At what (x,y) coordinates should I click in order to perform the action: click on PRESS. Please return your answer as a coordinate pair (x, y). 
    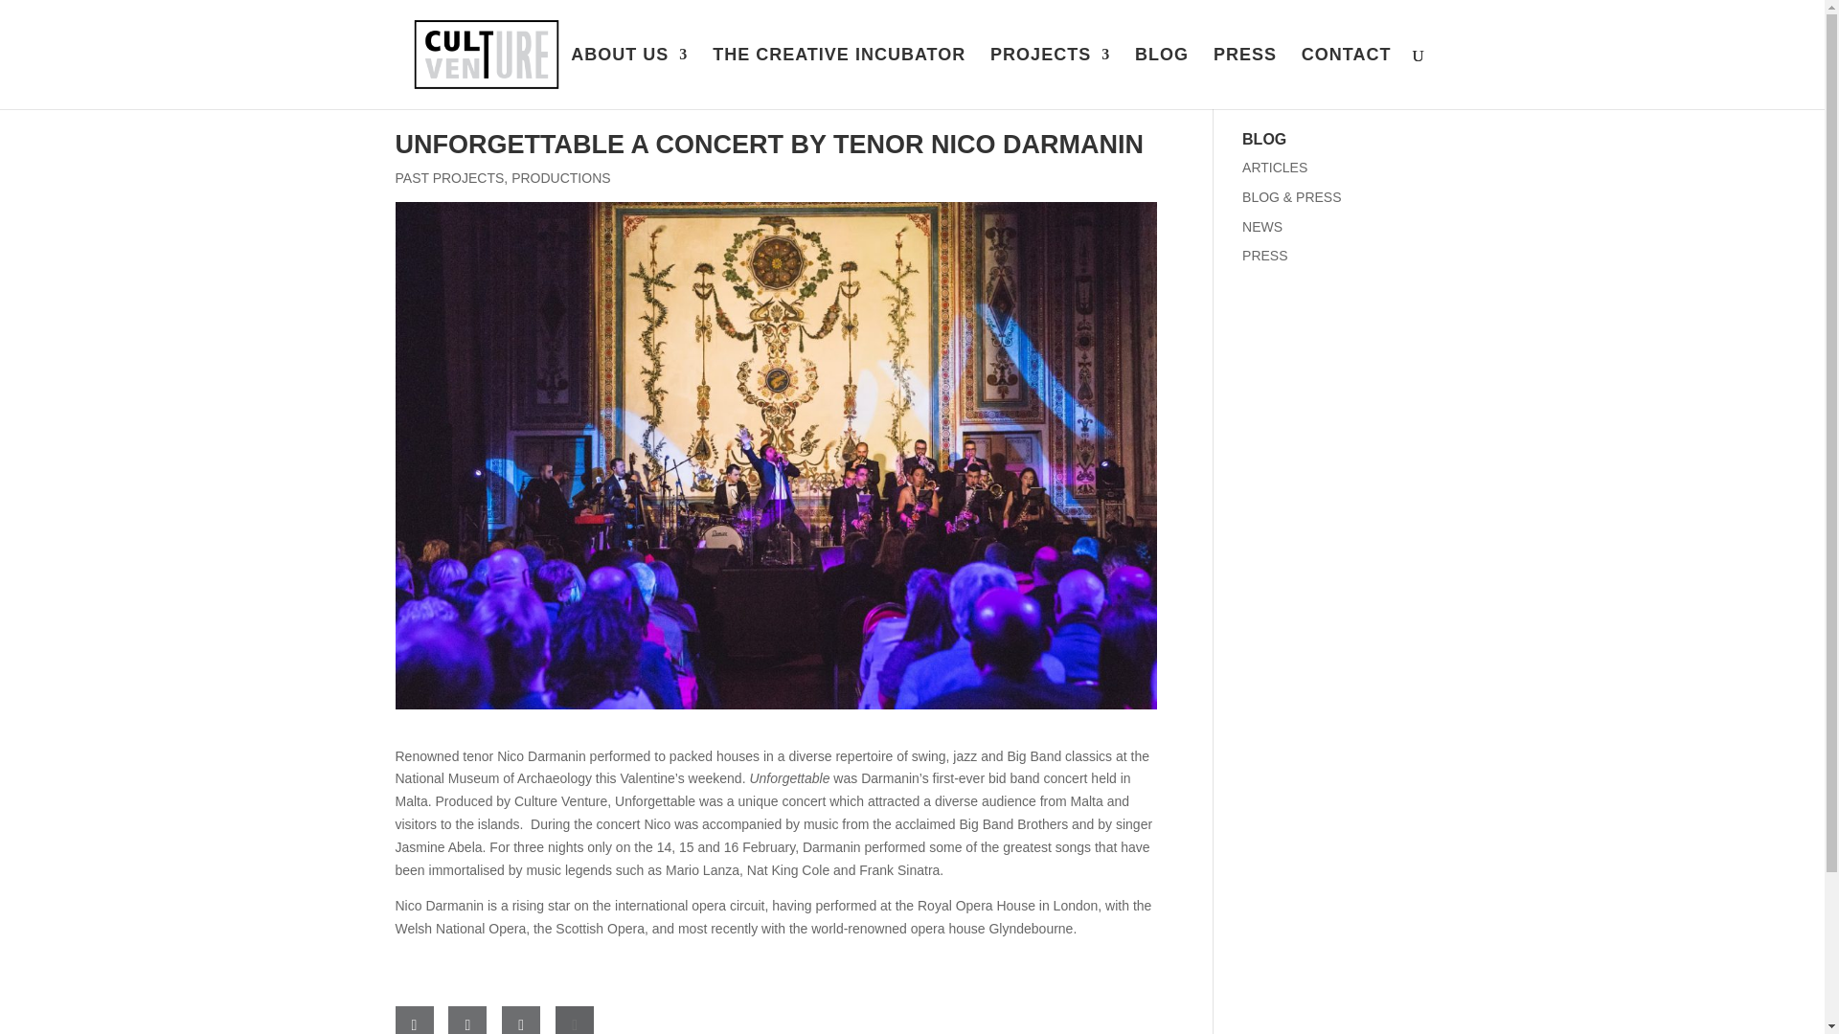
    Looking at the image, I should click on (1245, 79).